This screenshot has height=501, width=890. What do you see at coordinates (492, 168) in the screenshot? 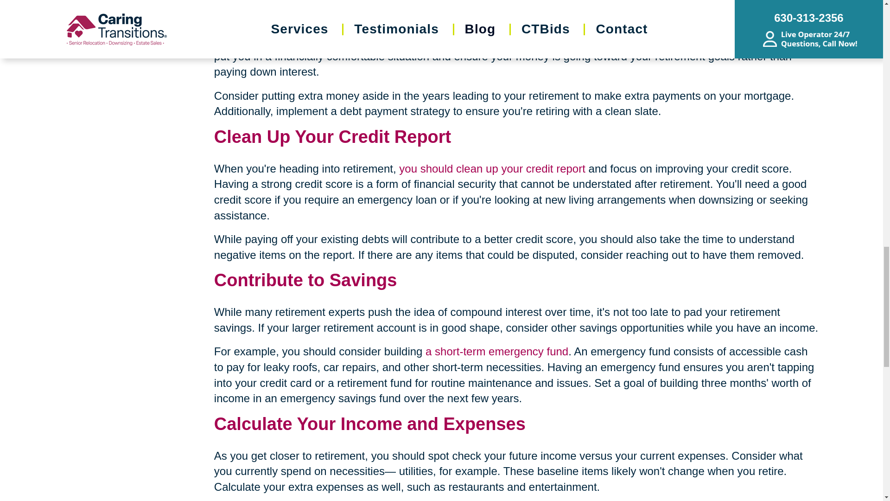
I see `you should clean up your credit report` at bounding box center [492, 168].